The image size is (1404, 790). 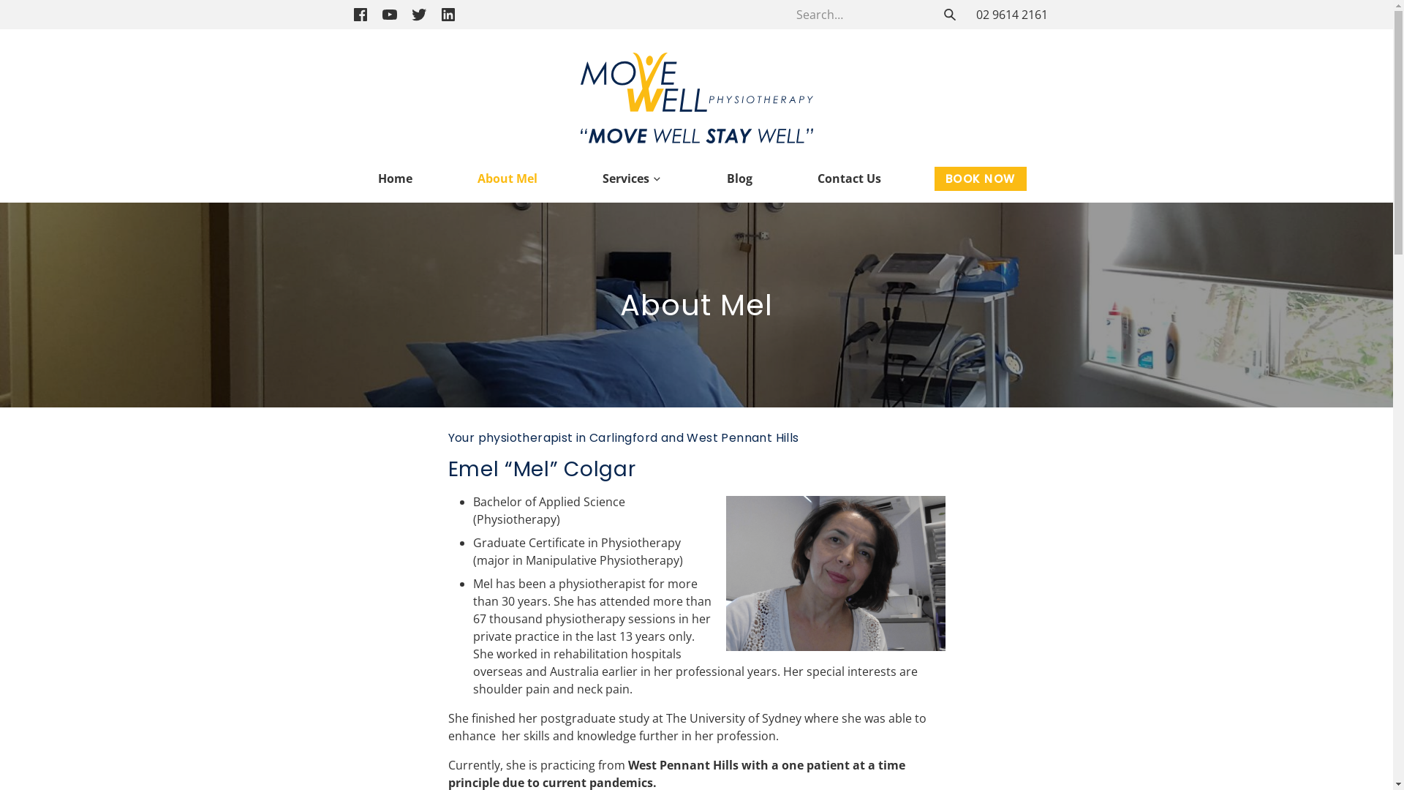 I want to click on Services, so click(x=632, y=178).